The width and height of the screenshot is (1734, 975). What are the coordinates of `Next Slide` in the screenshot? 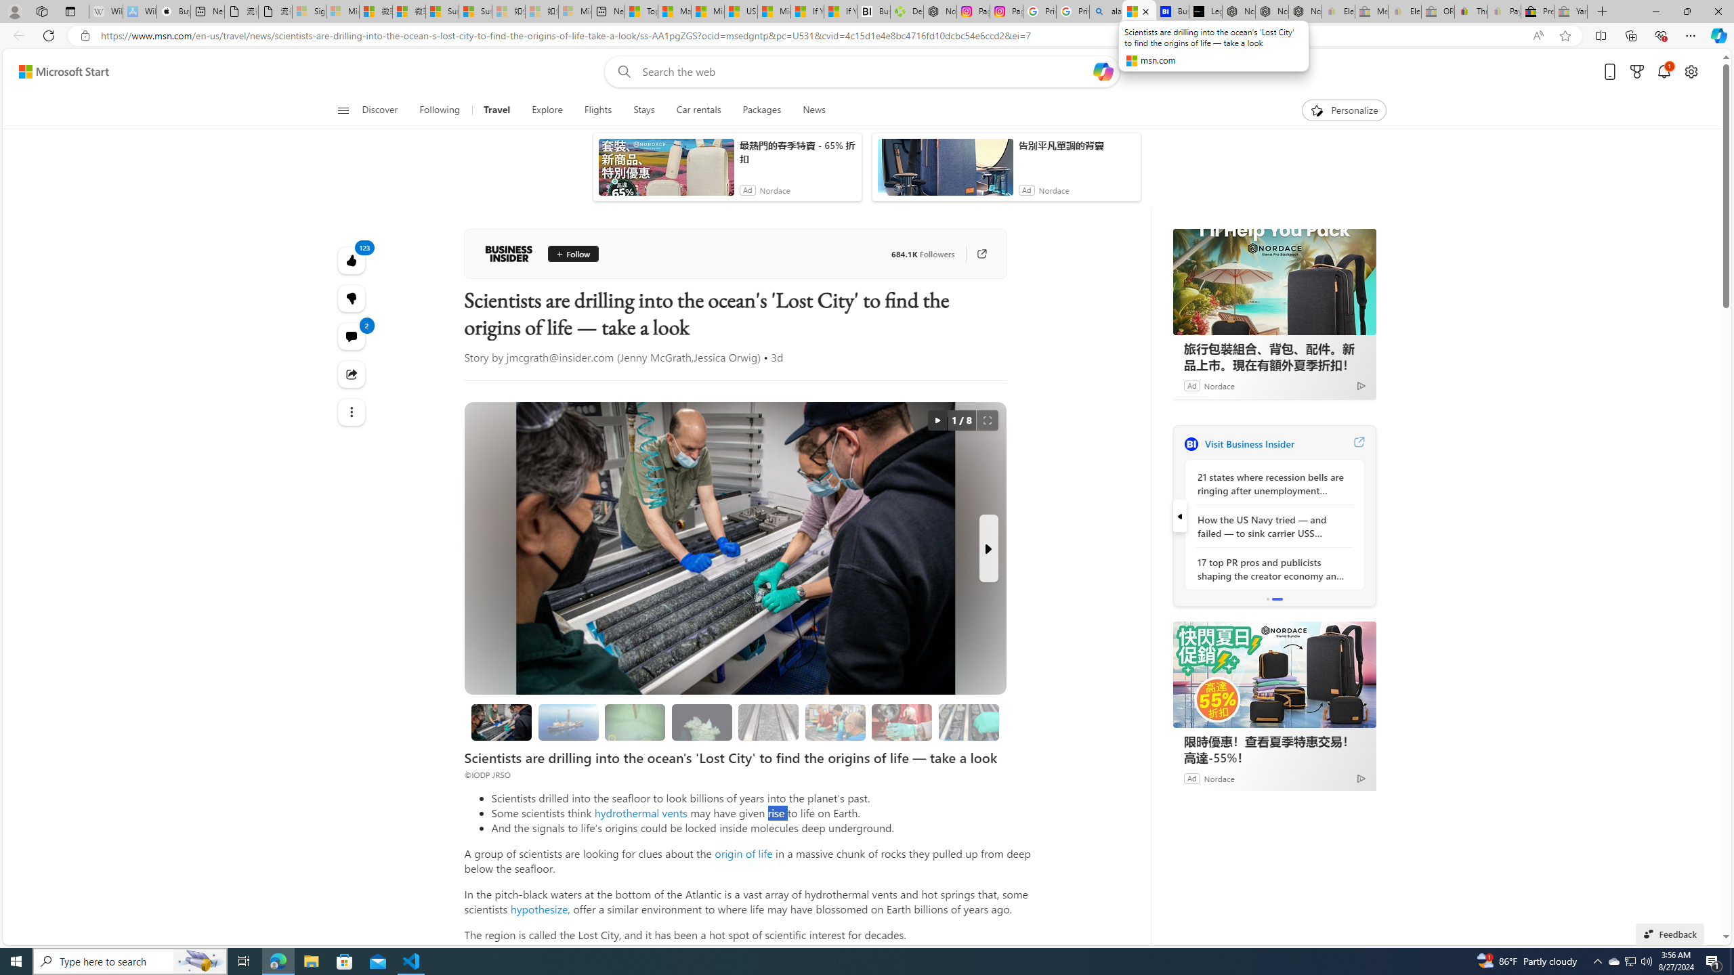 It's located at (988, 548).